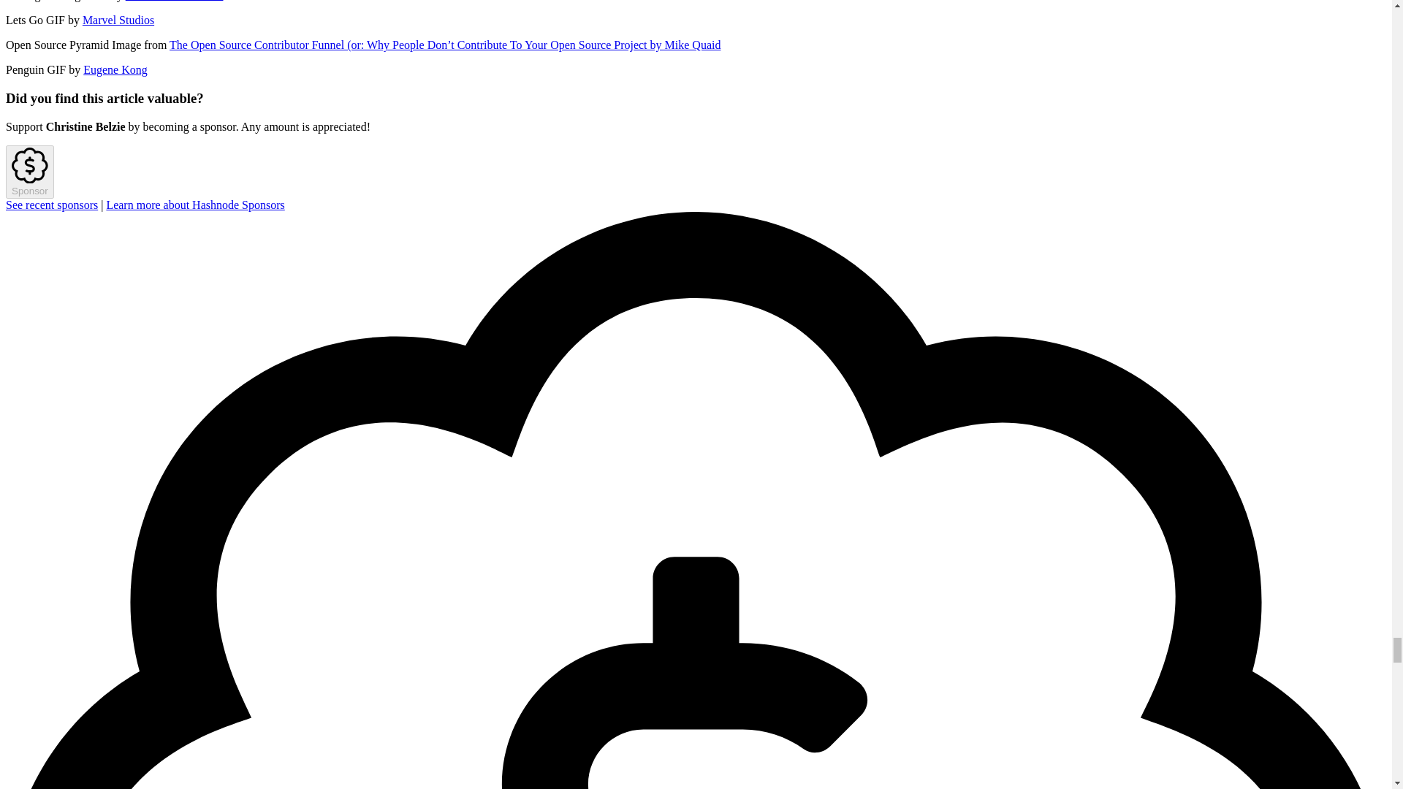 The image size is (1403, 789). What do you see at coordinates (195, 205) in the screenshot?
I see `Learn more about Hashnode Sponsors` at bounding box center [195, 205].